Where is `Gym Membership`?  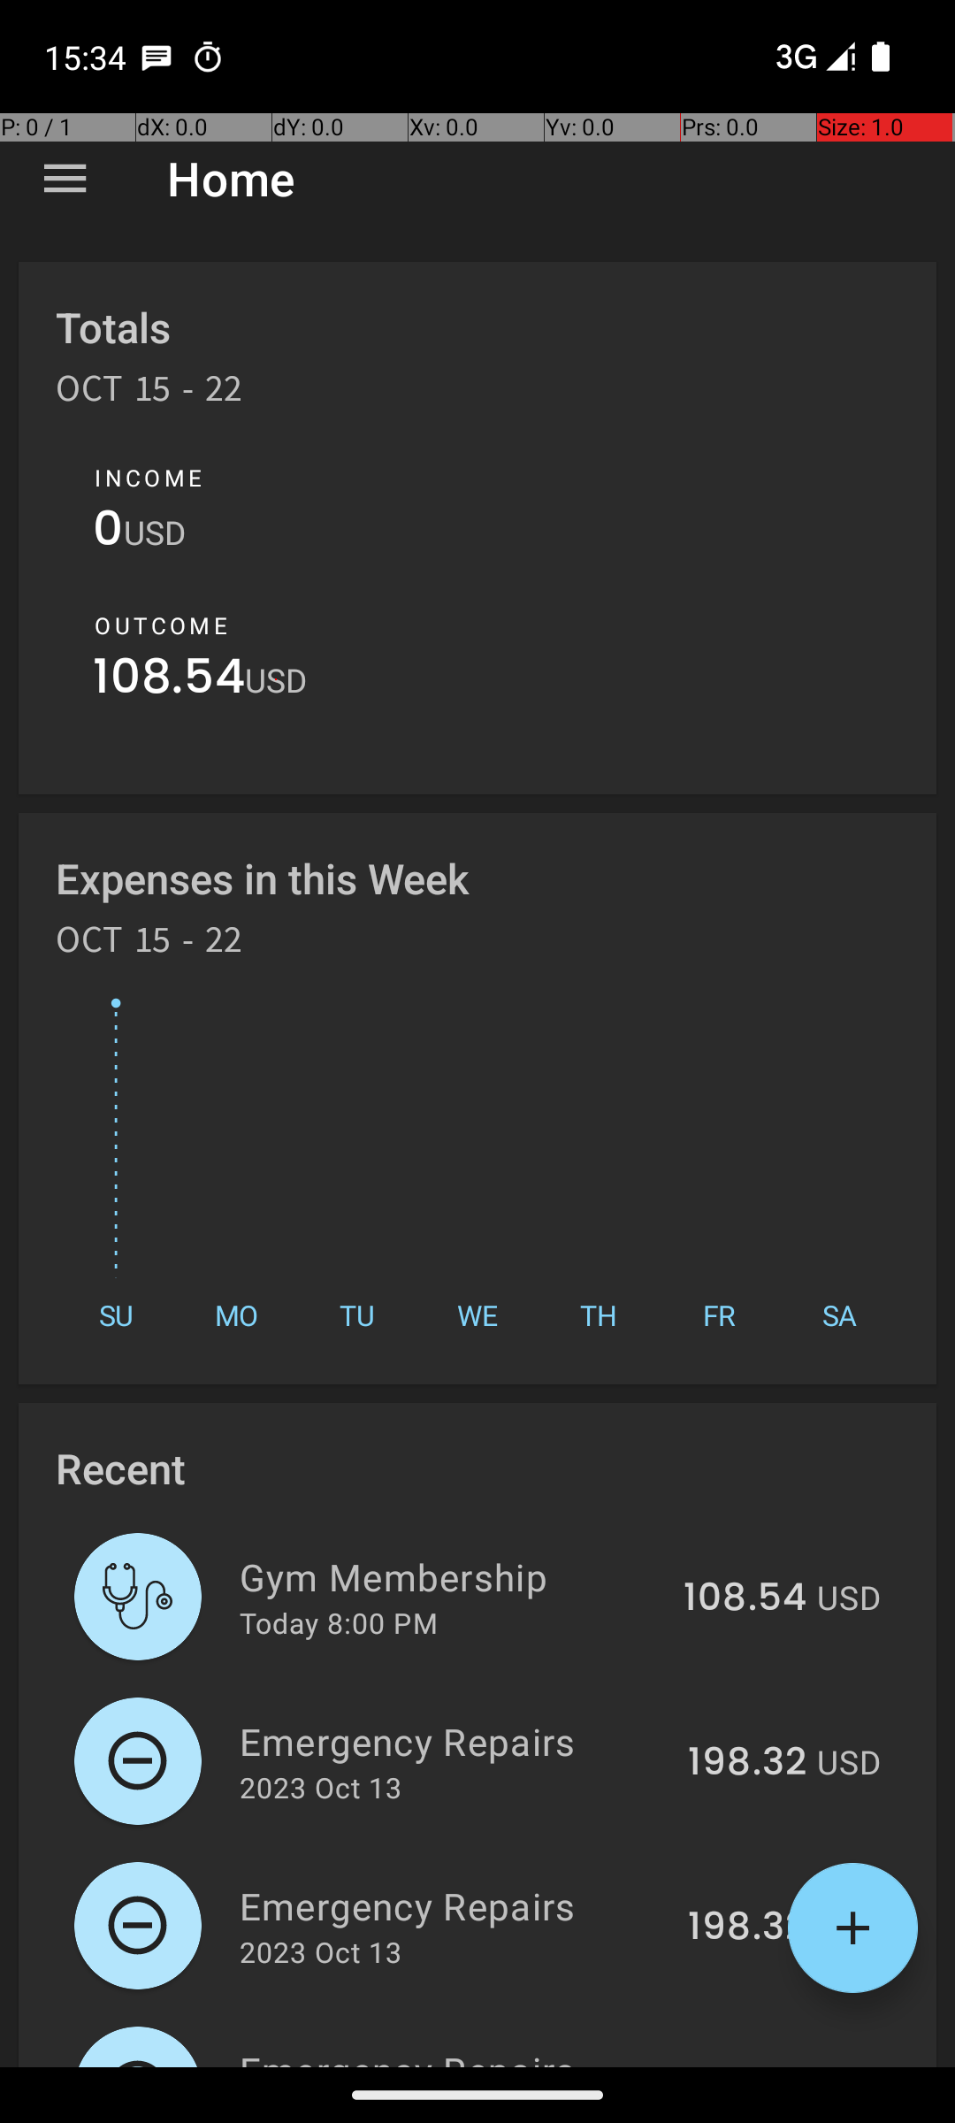 Gym Membership is located at coordinates (451, 1576).